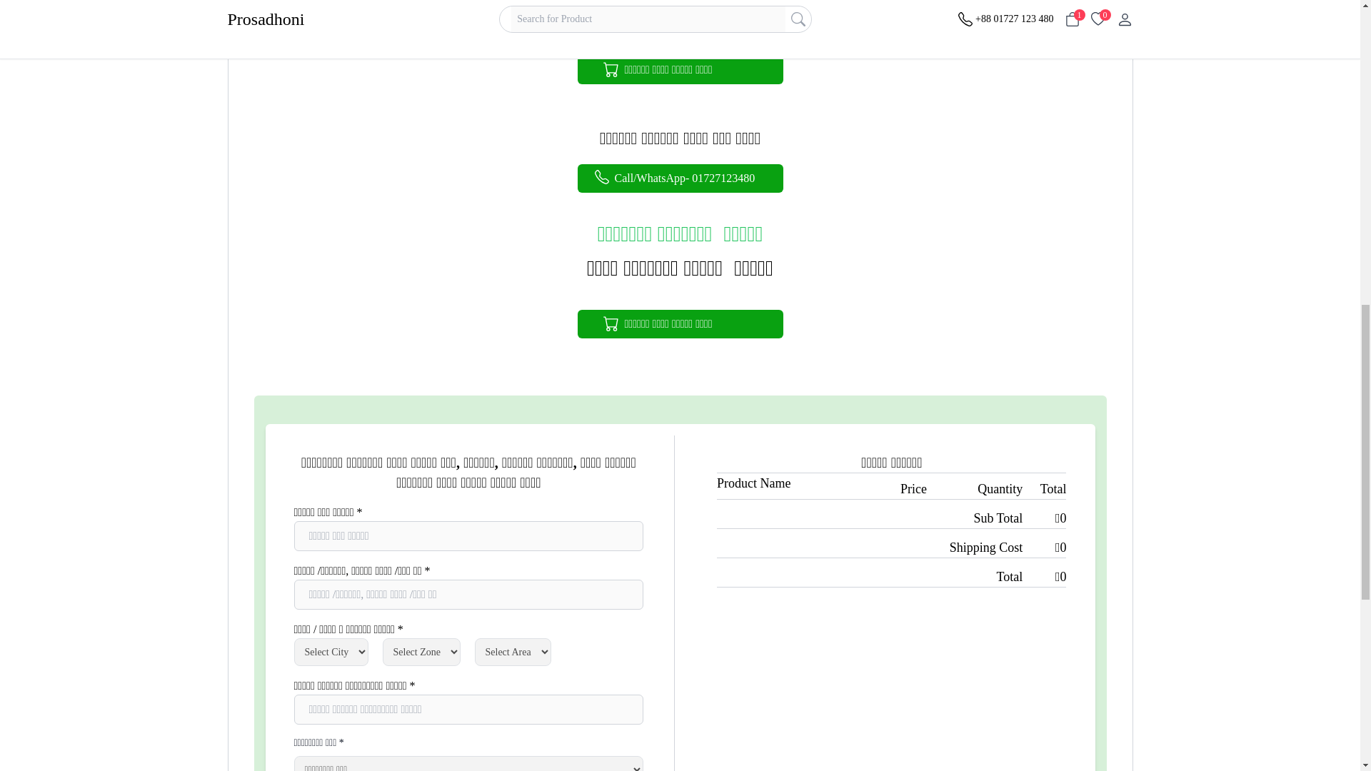 The height and width of the screenshot is (771, 1371). I want to click on Previous, so click(268, 367).